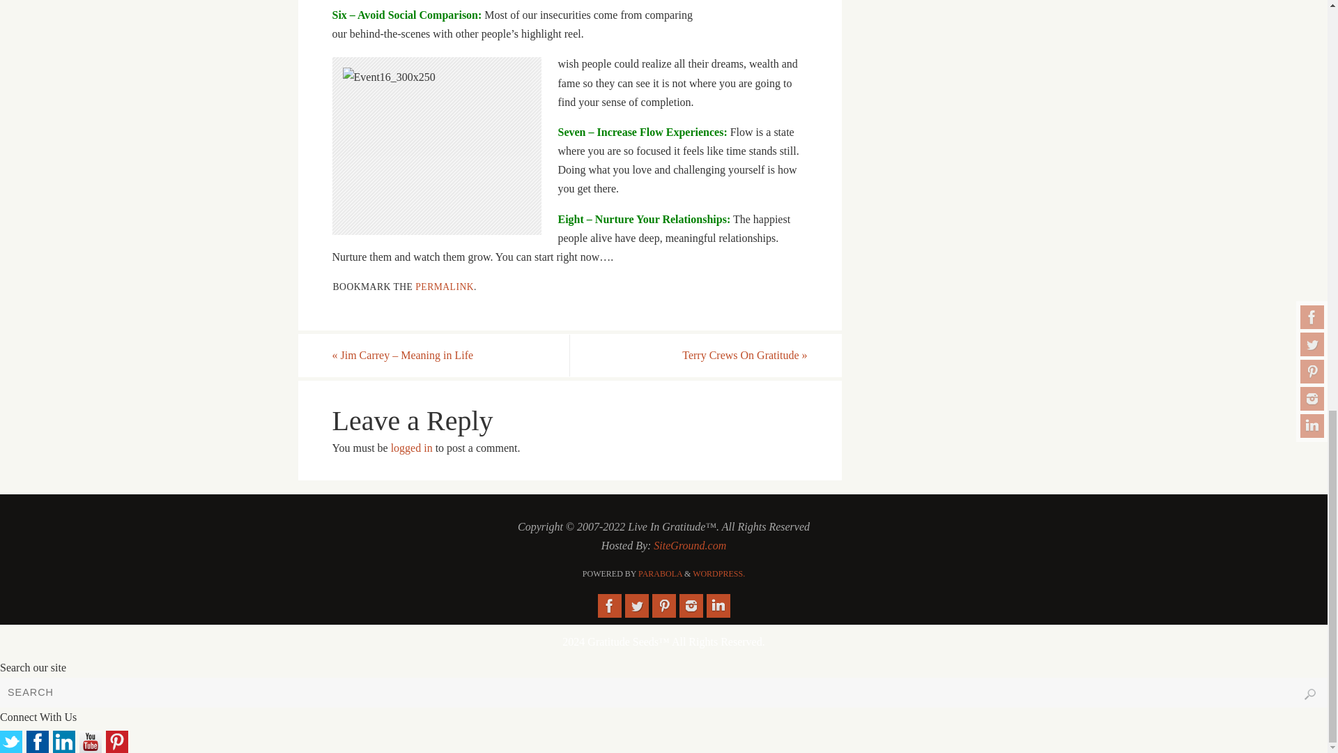  What do you see at coordinates (660, 574) in the screenshot?
I see `Parabola Theme by Cryout Creations` at bounding box center [660, 574].